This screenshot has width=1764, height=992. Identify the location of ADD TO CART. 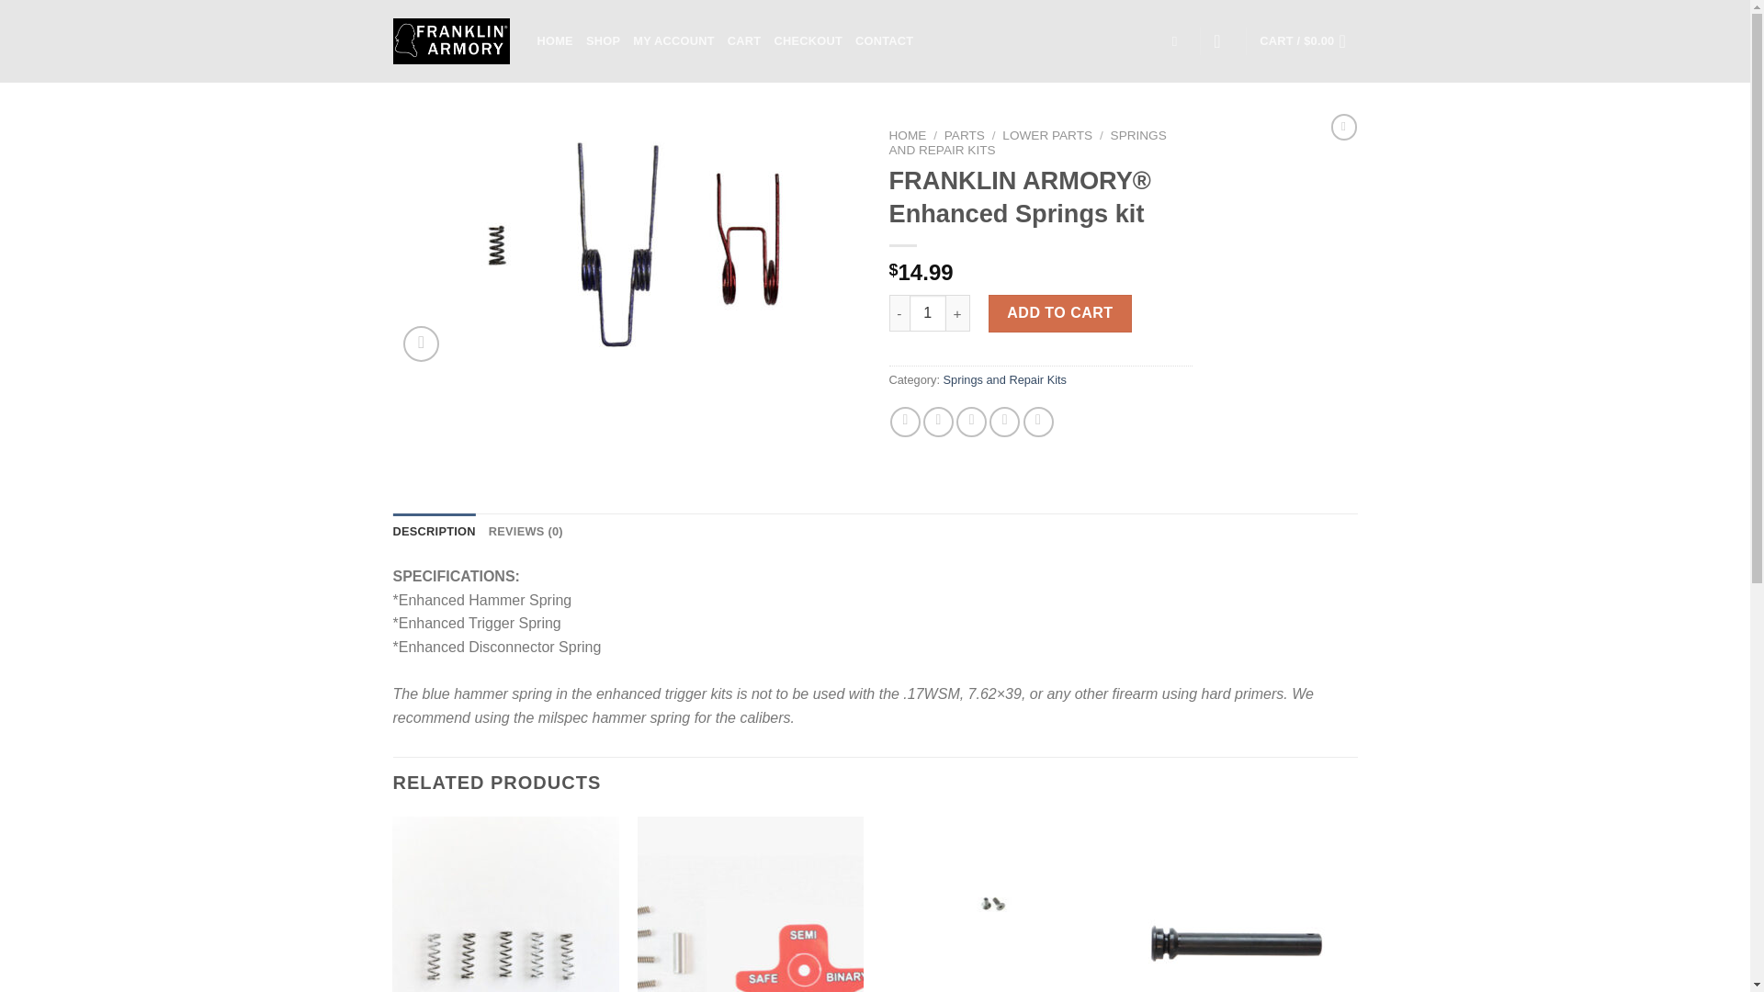
(1060, 312).